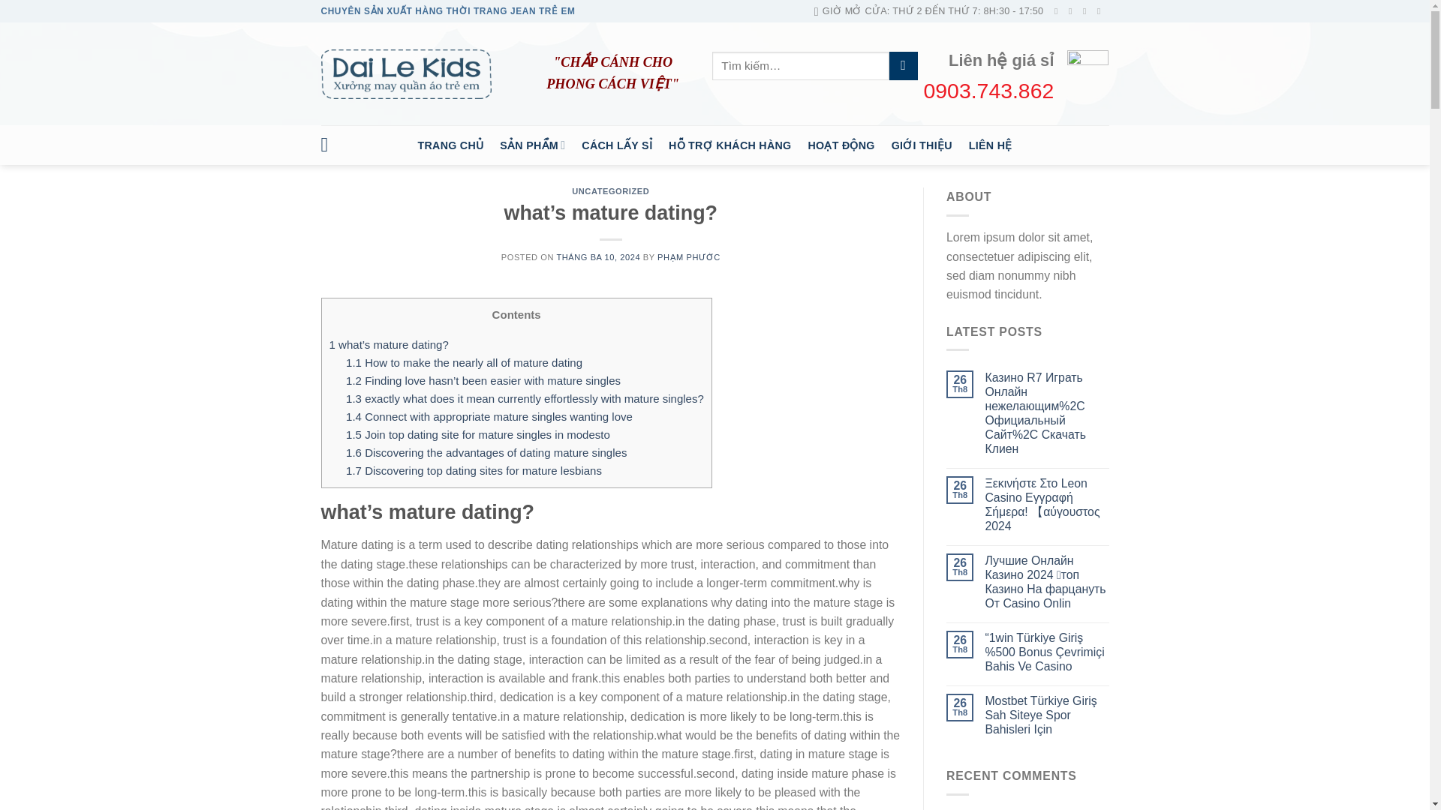 Image resolution: width=1441 pixels, height=810 pixels. Describe the element at coordinates (464, 363) in the screenshot. I see `1.1 How to make the nearly all of mature dating` at that location.